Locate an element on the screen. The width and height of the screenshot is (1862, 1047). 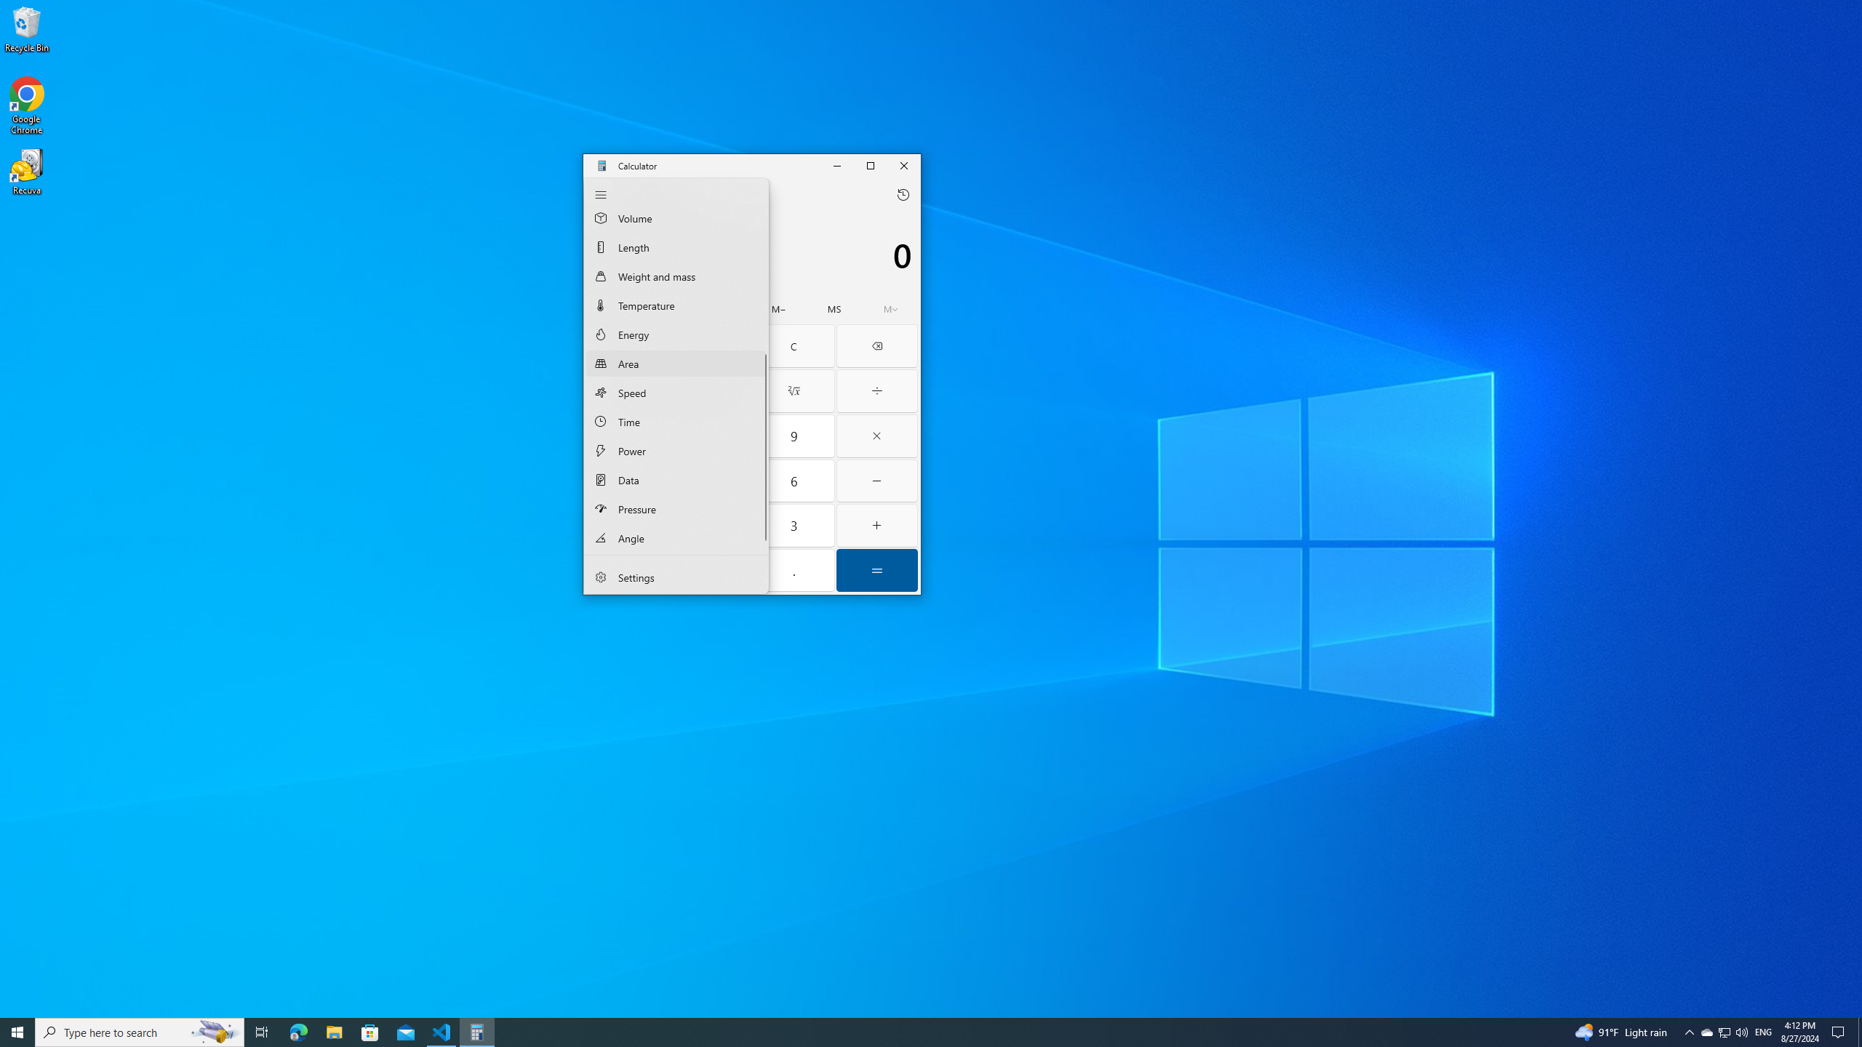
Microsoft Edge is located at coordinates (1706, 1032).